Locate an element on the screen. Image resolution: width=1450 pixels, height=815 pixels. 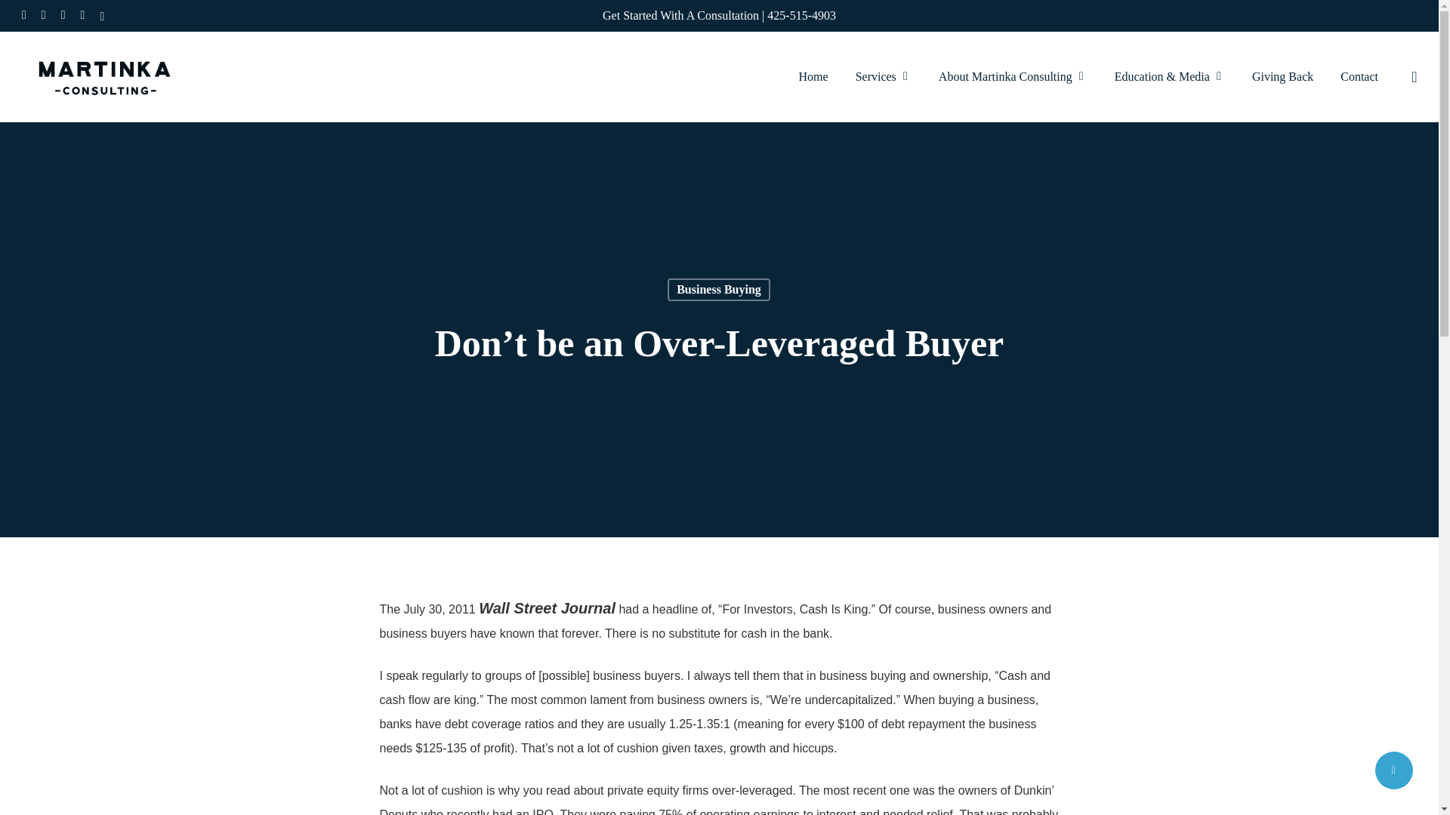
Contact is located at coordinates (1359, 76).